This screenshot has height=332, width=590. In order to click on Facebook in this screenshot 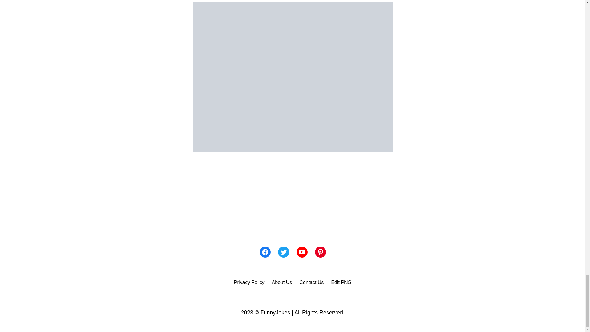, I will do `click(265, 252)`.